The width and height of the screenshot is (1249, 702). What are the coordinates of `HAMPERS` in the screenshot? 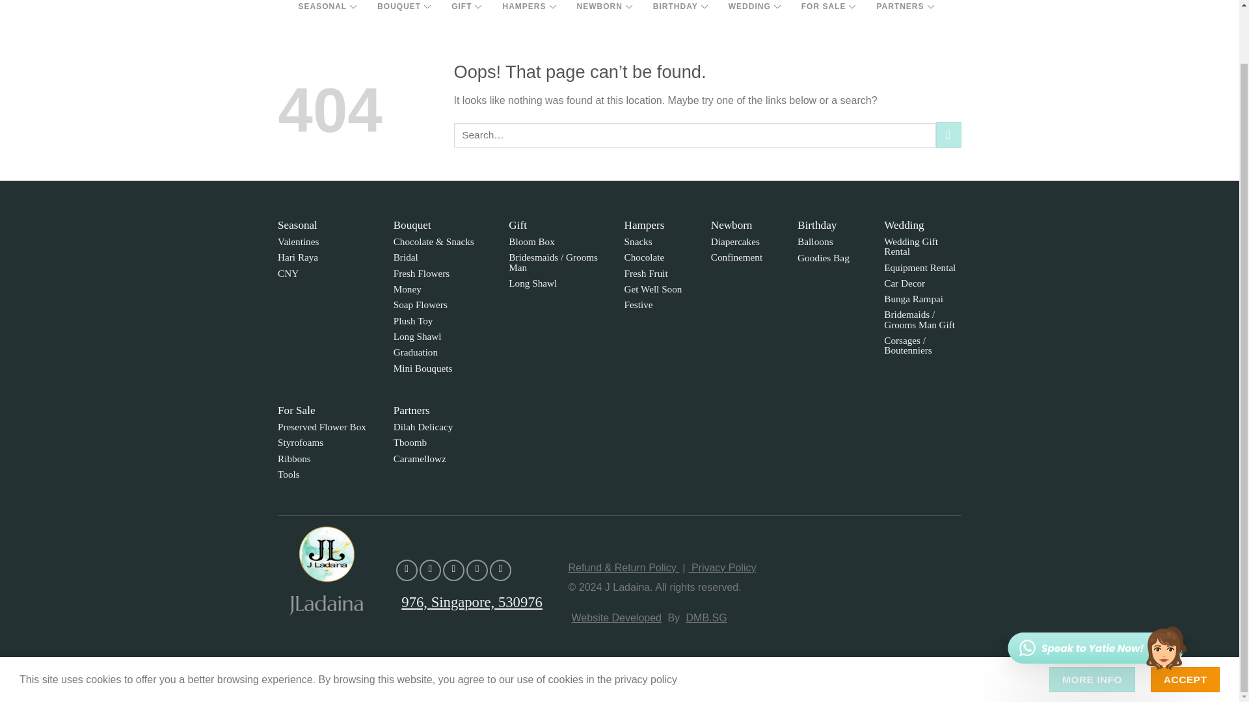 It's located at (528, 10).